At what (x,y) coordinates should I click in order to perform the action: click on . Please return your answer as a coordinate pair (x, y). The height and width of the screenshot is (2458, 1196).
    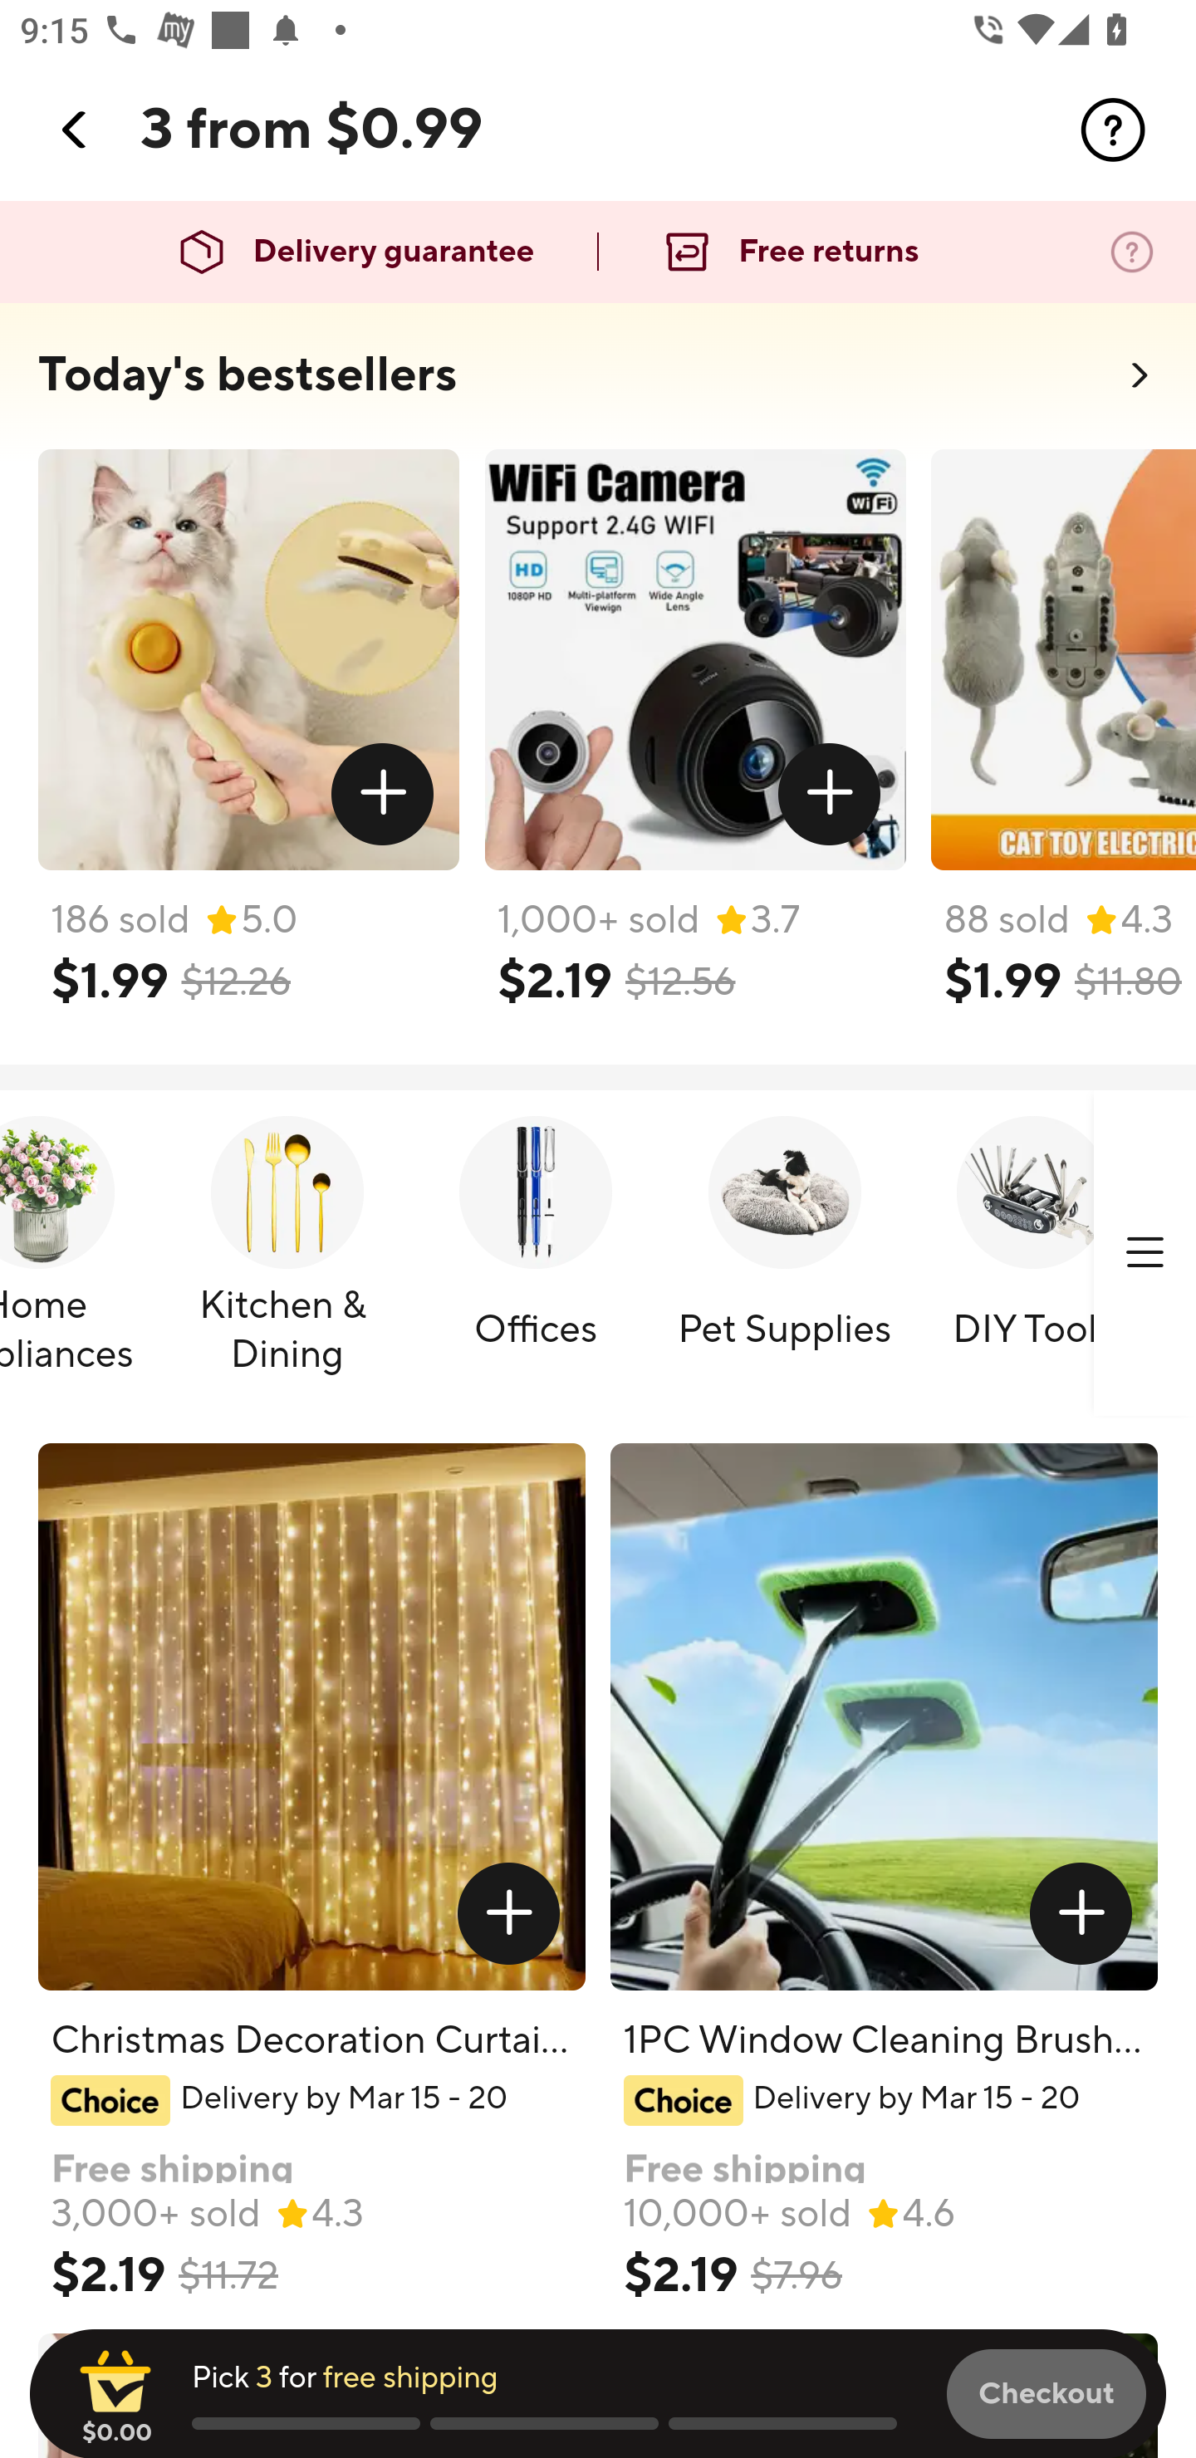
    Looking at the image, I should click on (1145, 1253).